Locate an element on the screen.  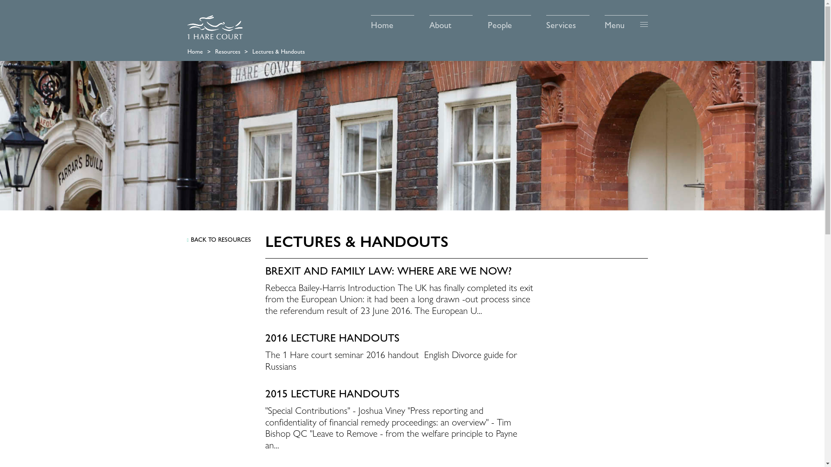
About is located at coordinates (451, 22).